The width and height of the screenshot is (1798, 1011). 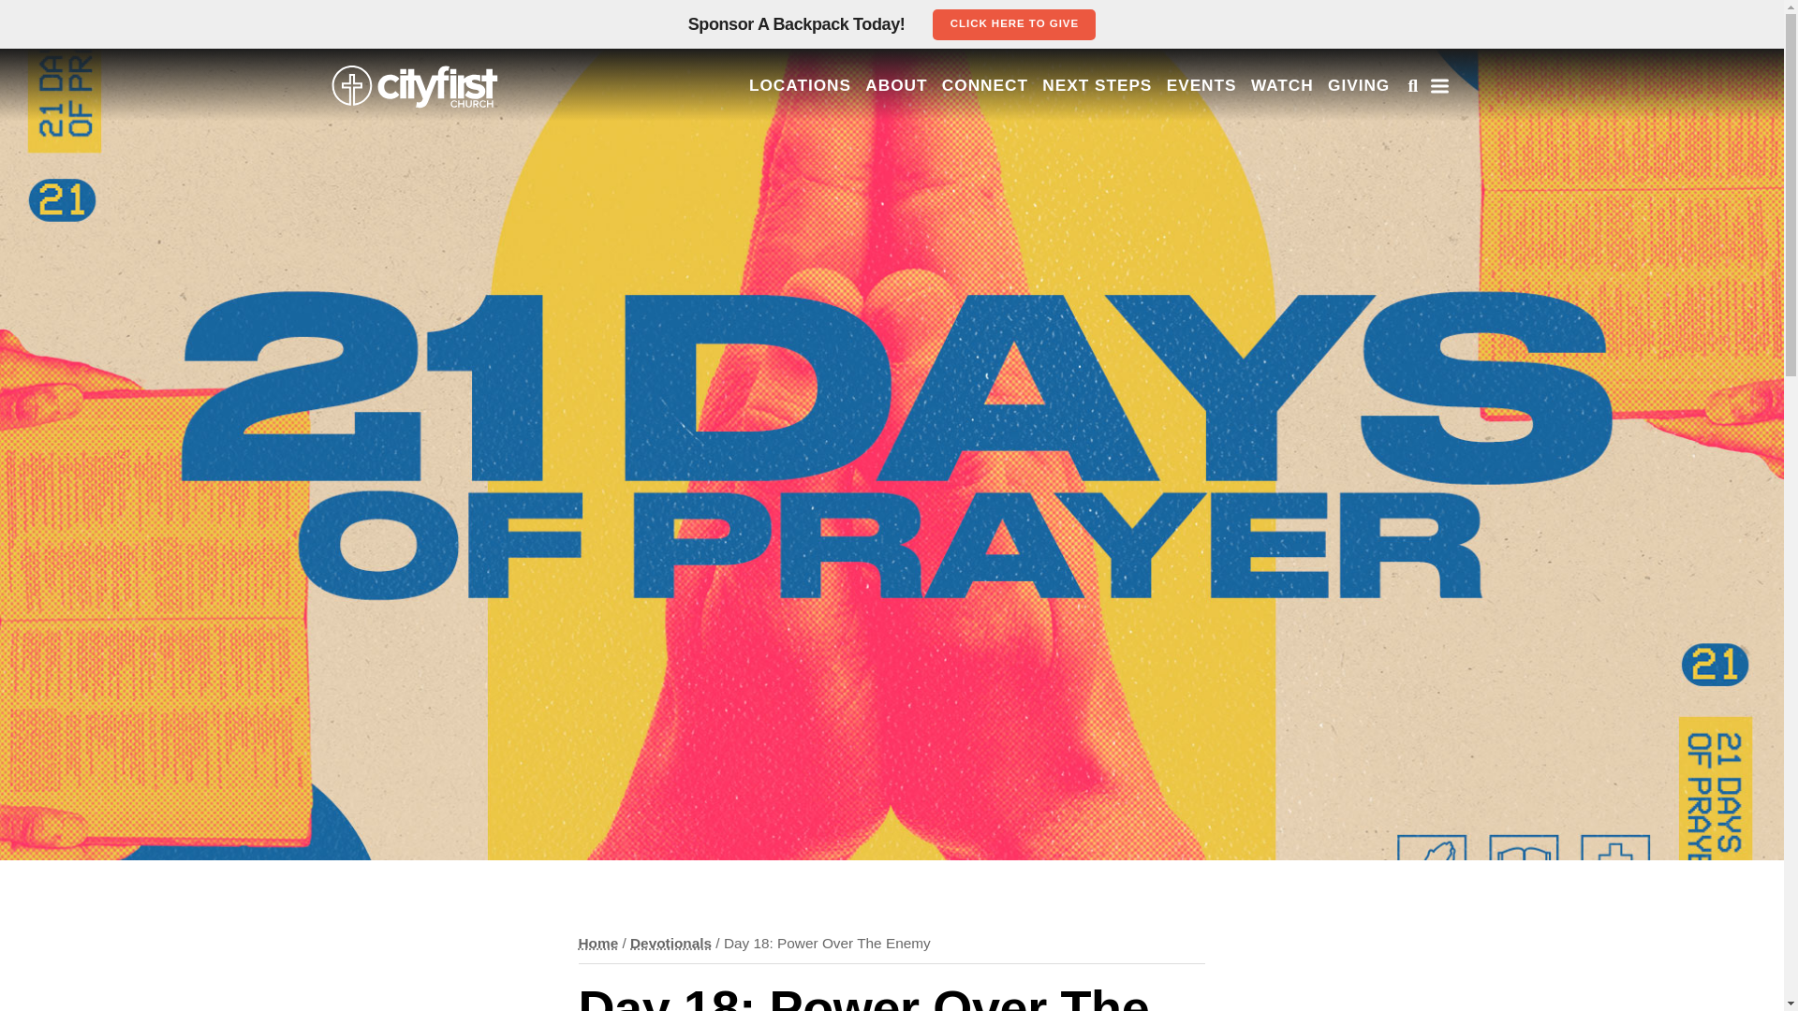 I want to click on SERIESView messages by series., so click(x=885, y=550).